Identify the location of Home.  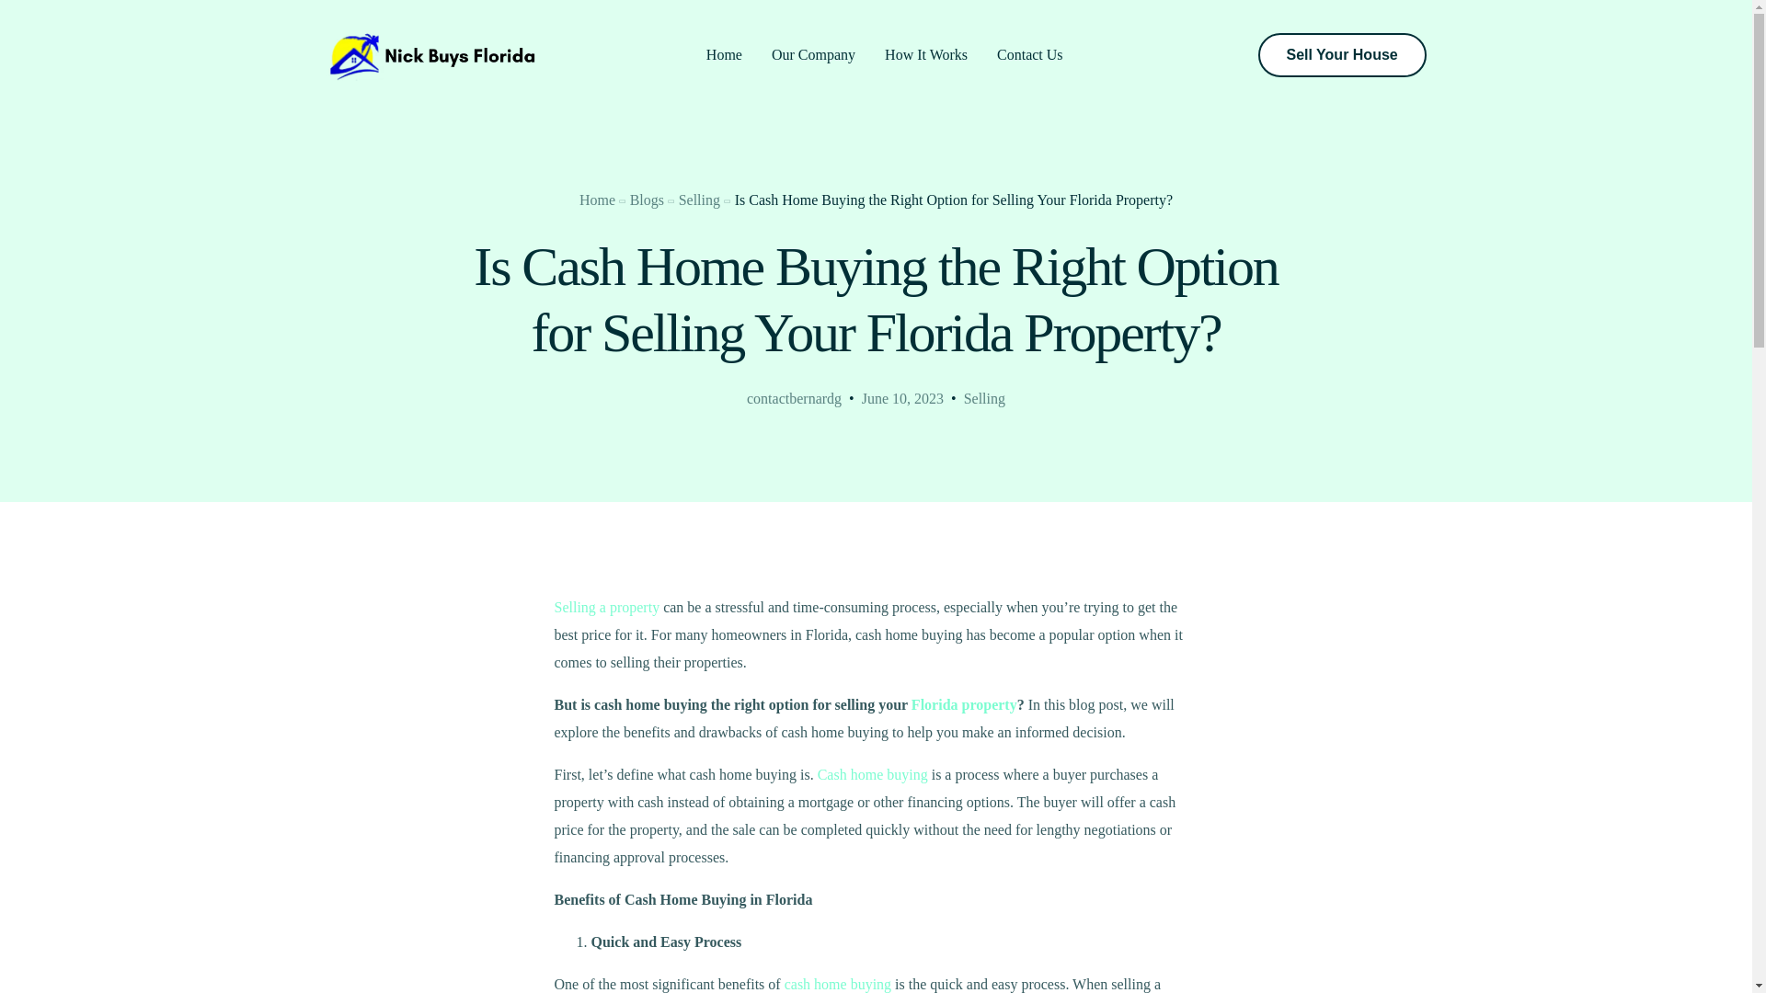
(596, 200).